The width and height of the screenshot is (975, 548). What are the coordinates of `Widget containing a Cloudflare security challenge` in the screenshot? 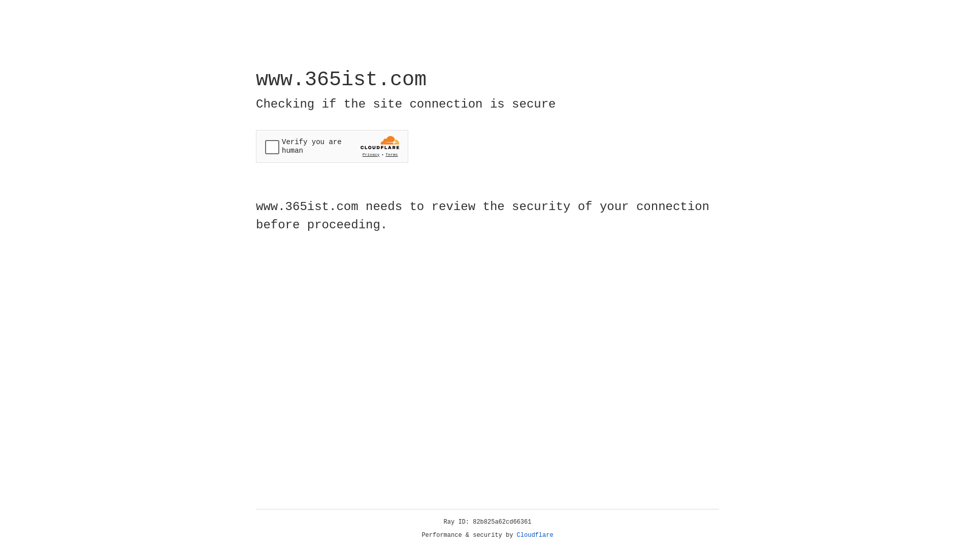 It's located at (332, 146).